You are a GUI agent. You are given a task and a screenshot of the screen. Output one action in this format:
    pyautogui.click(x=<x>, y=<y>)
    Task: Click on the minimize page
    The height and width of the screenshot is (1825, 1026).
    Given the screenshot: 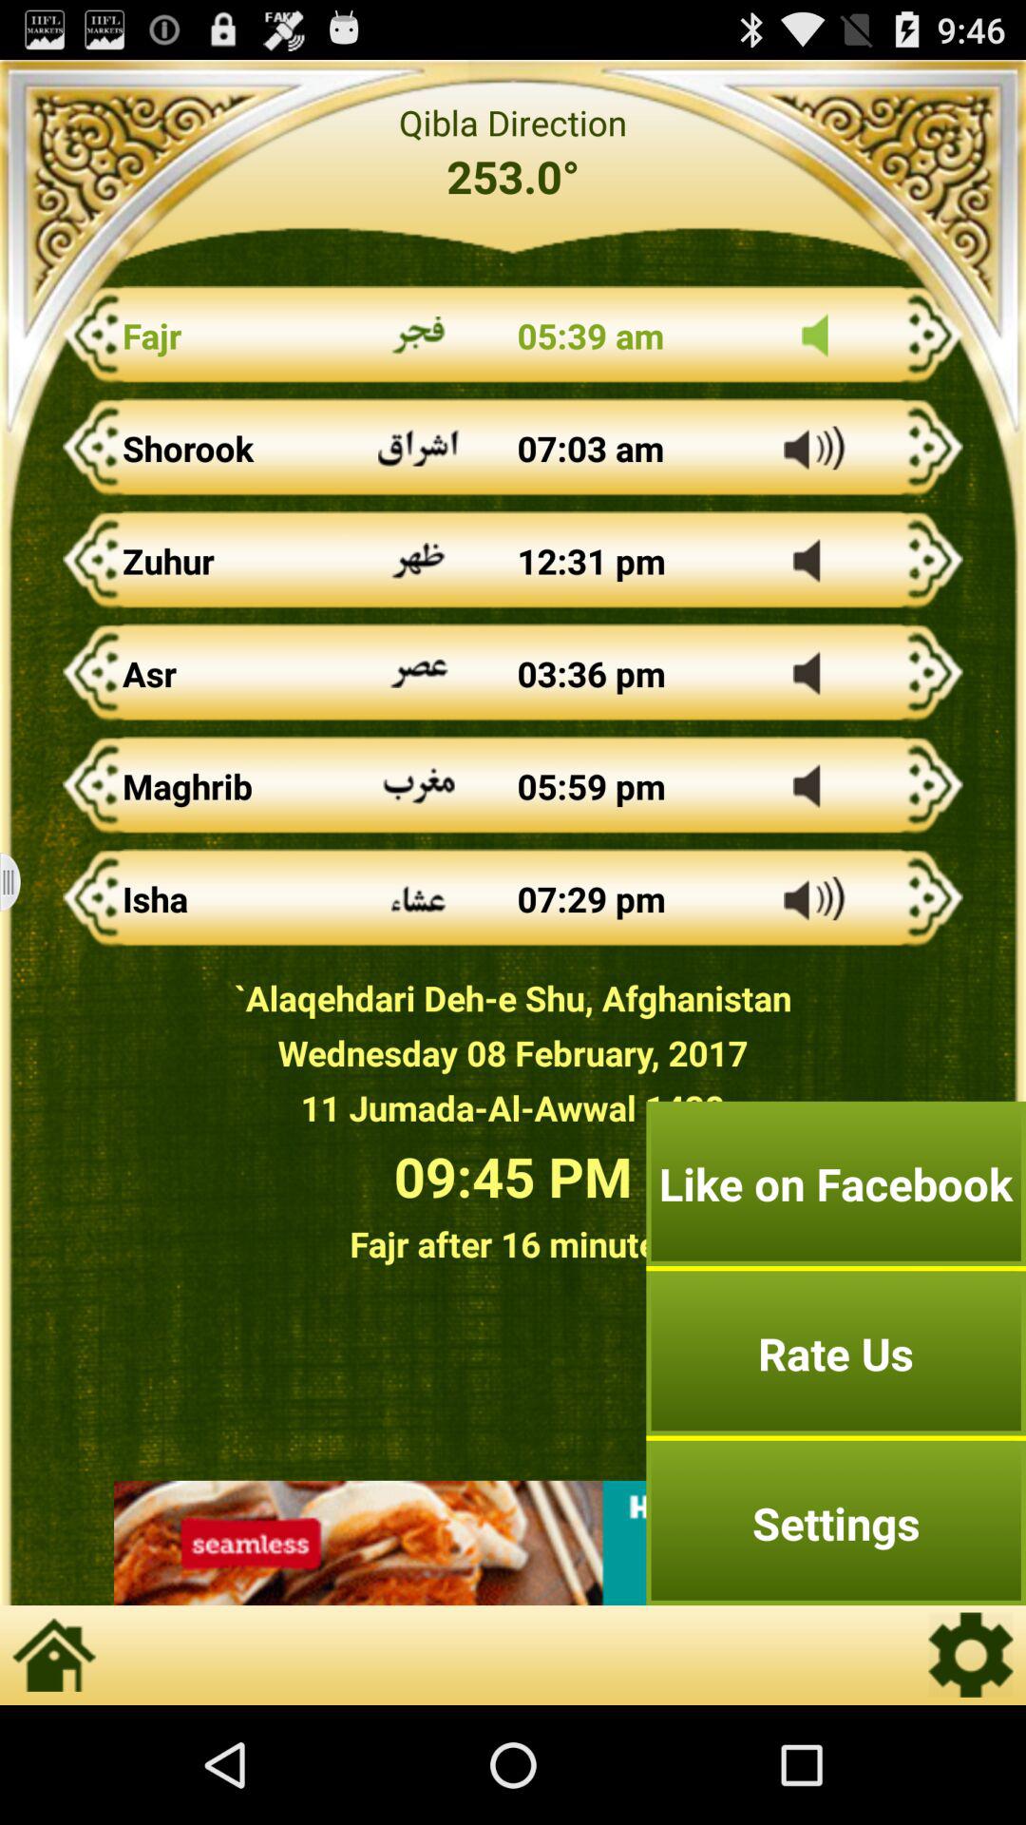 What is the action you would take?
    pyautogui.click(x=23, y=882)
    